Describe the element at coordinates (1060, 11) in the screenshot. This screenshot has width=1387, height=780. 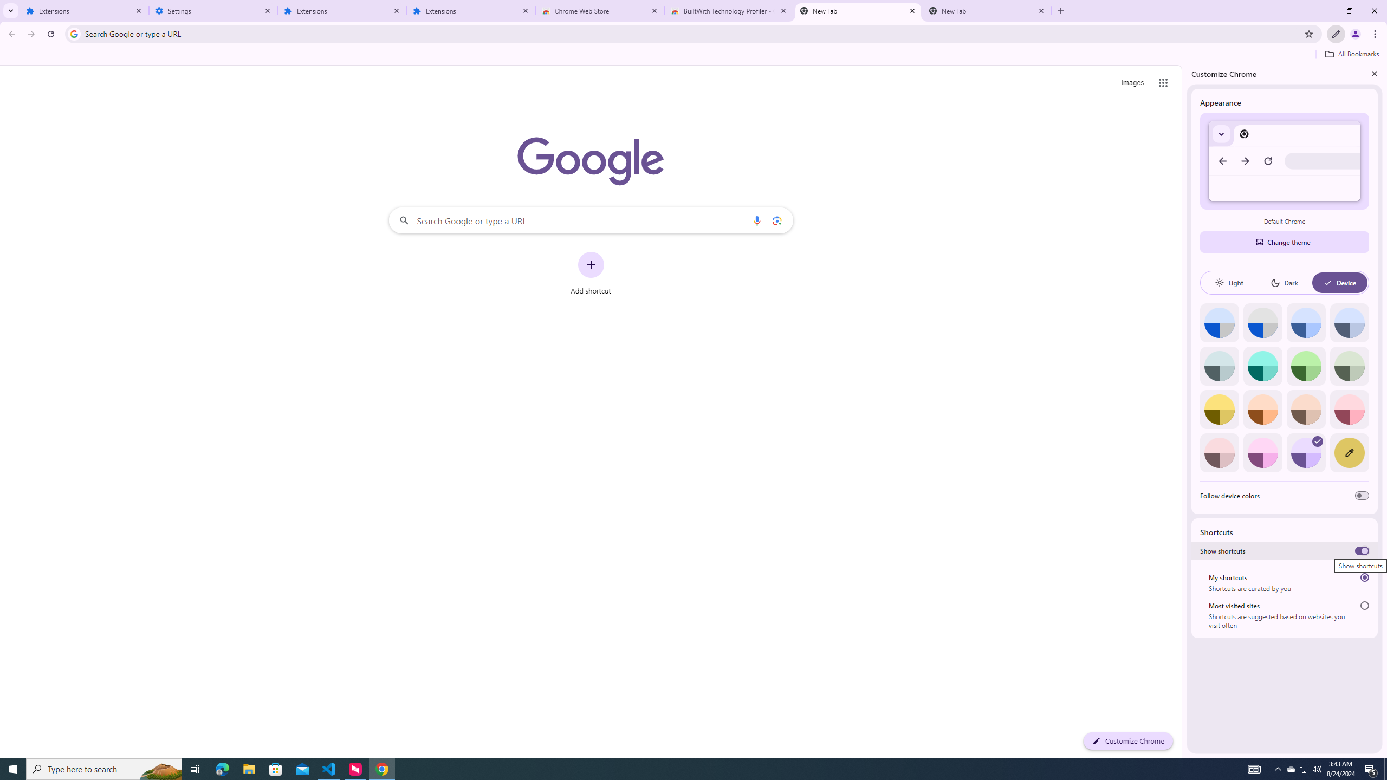
I see `New Tab` at that location.